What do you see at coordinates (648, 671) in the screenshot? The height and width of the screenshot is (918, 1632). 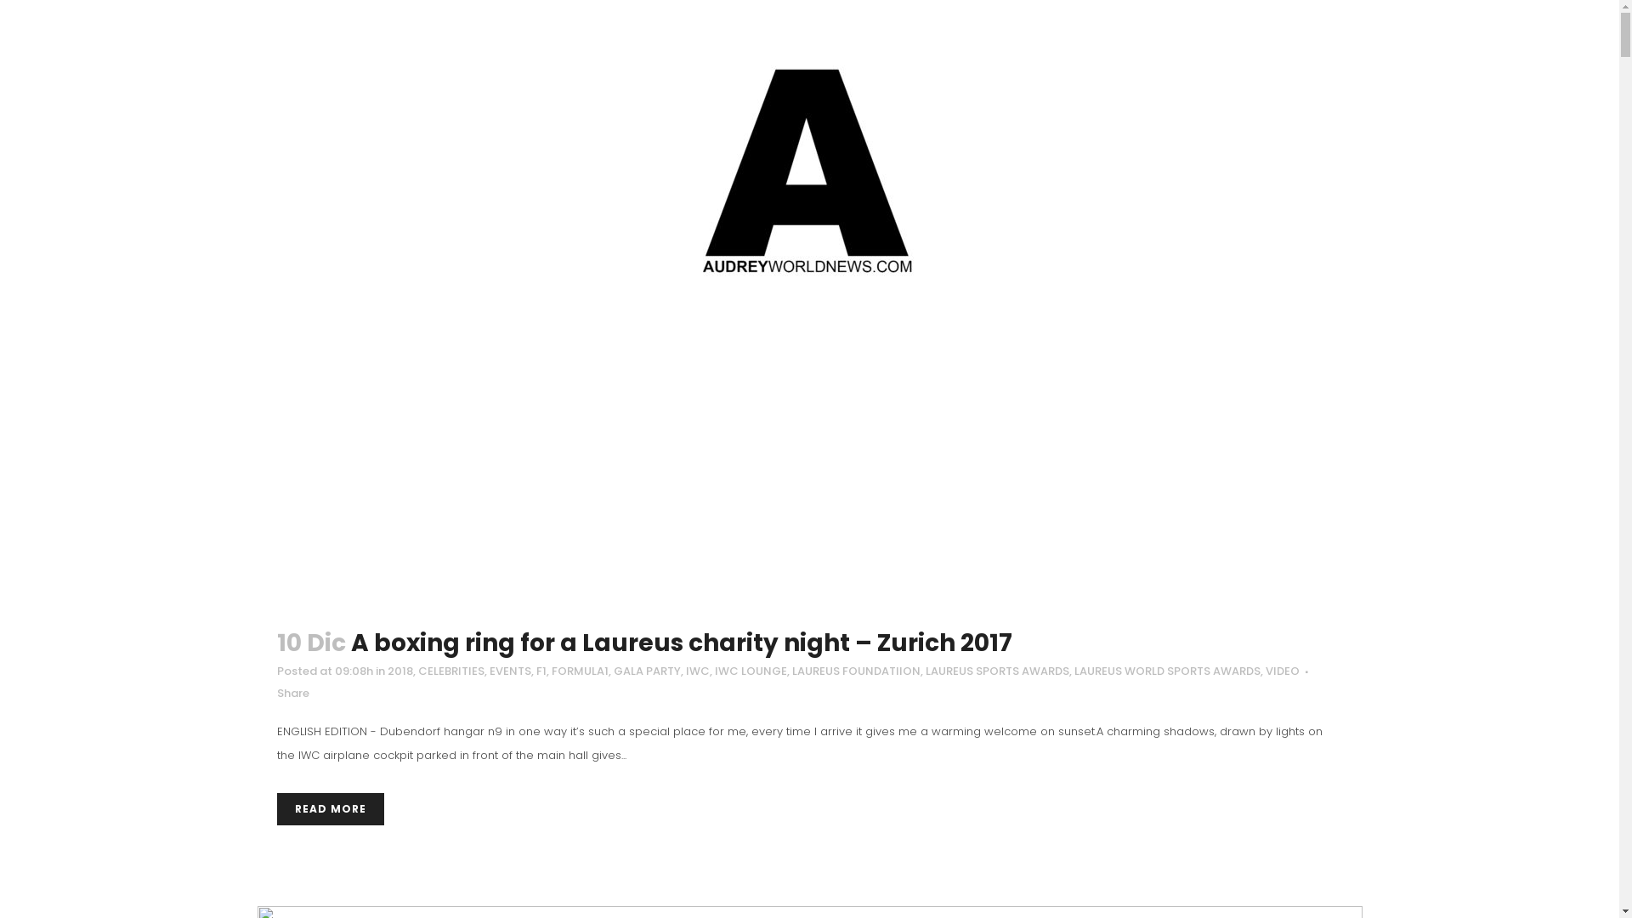 I see `GALA PARTY` at bounding box center [648, 671].